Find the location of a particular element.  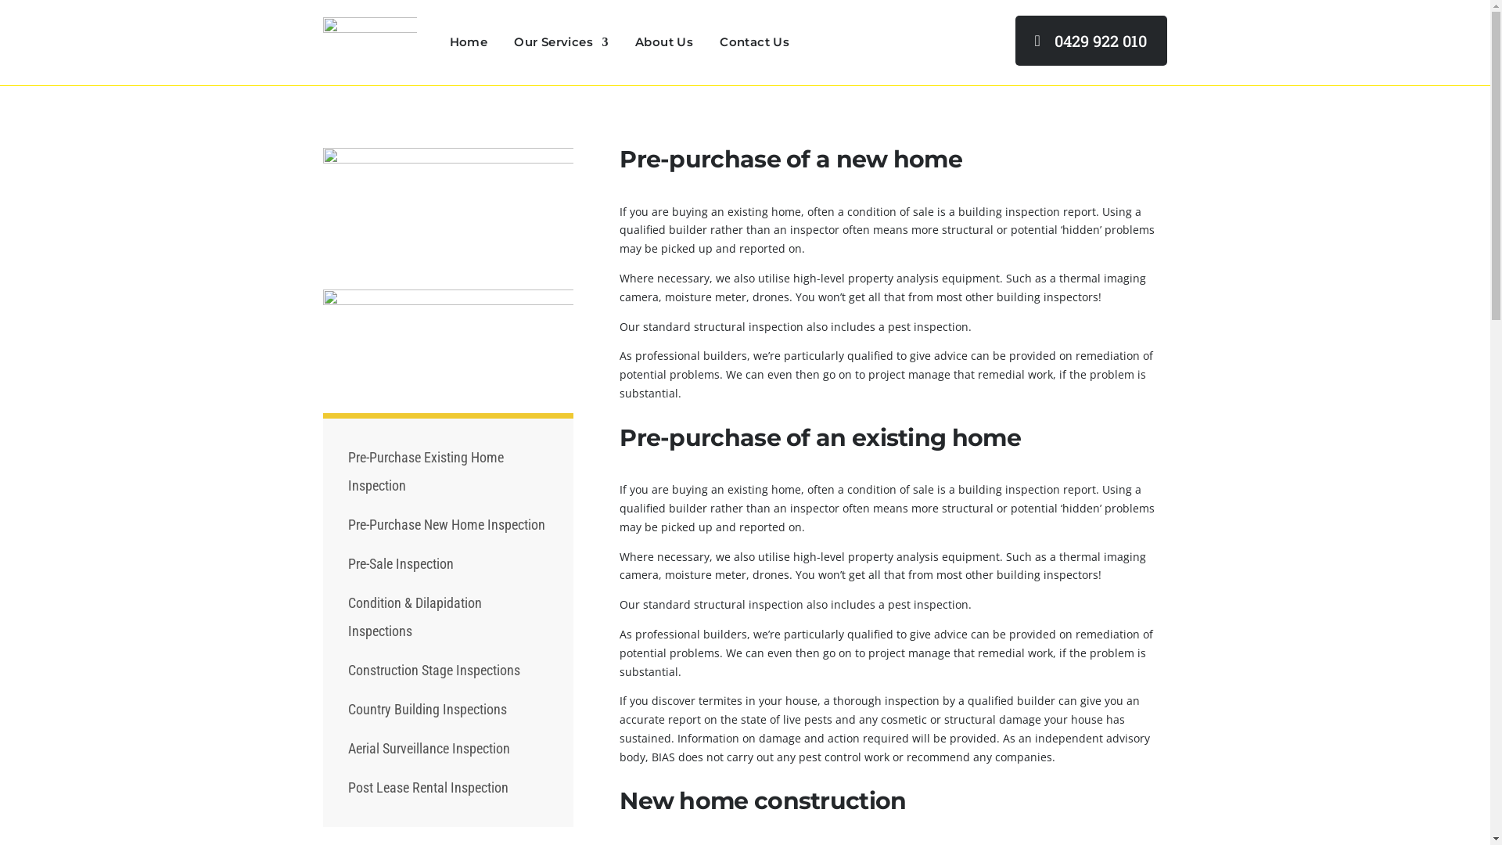

Home is located at coordinates (468, 42).